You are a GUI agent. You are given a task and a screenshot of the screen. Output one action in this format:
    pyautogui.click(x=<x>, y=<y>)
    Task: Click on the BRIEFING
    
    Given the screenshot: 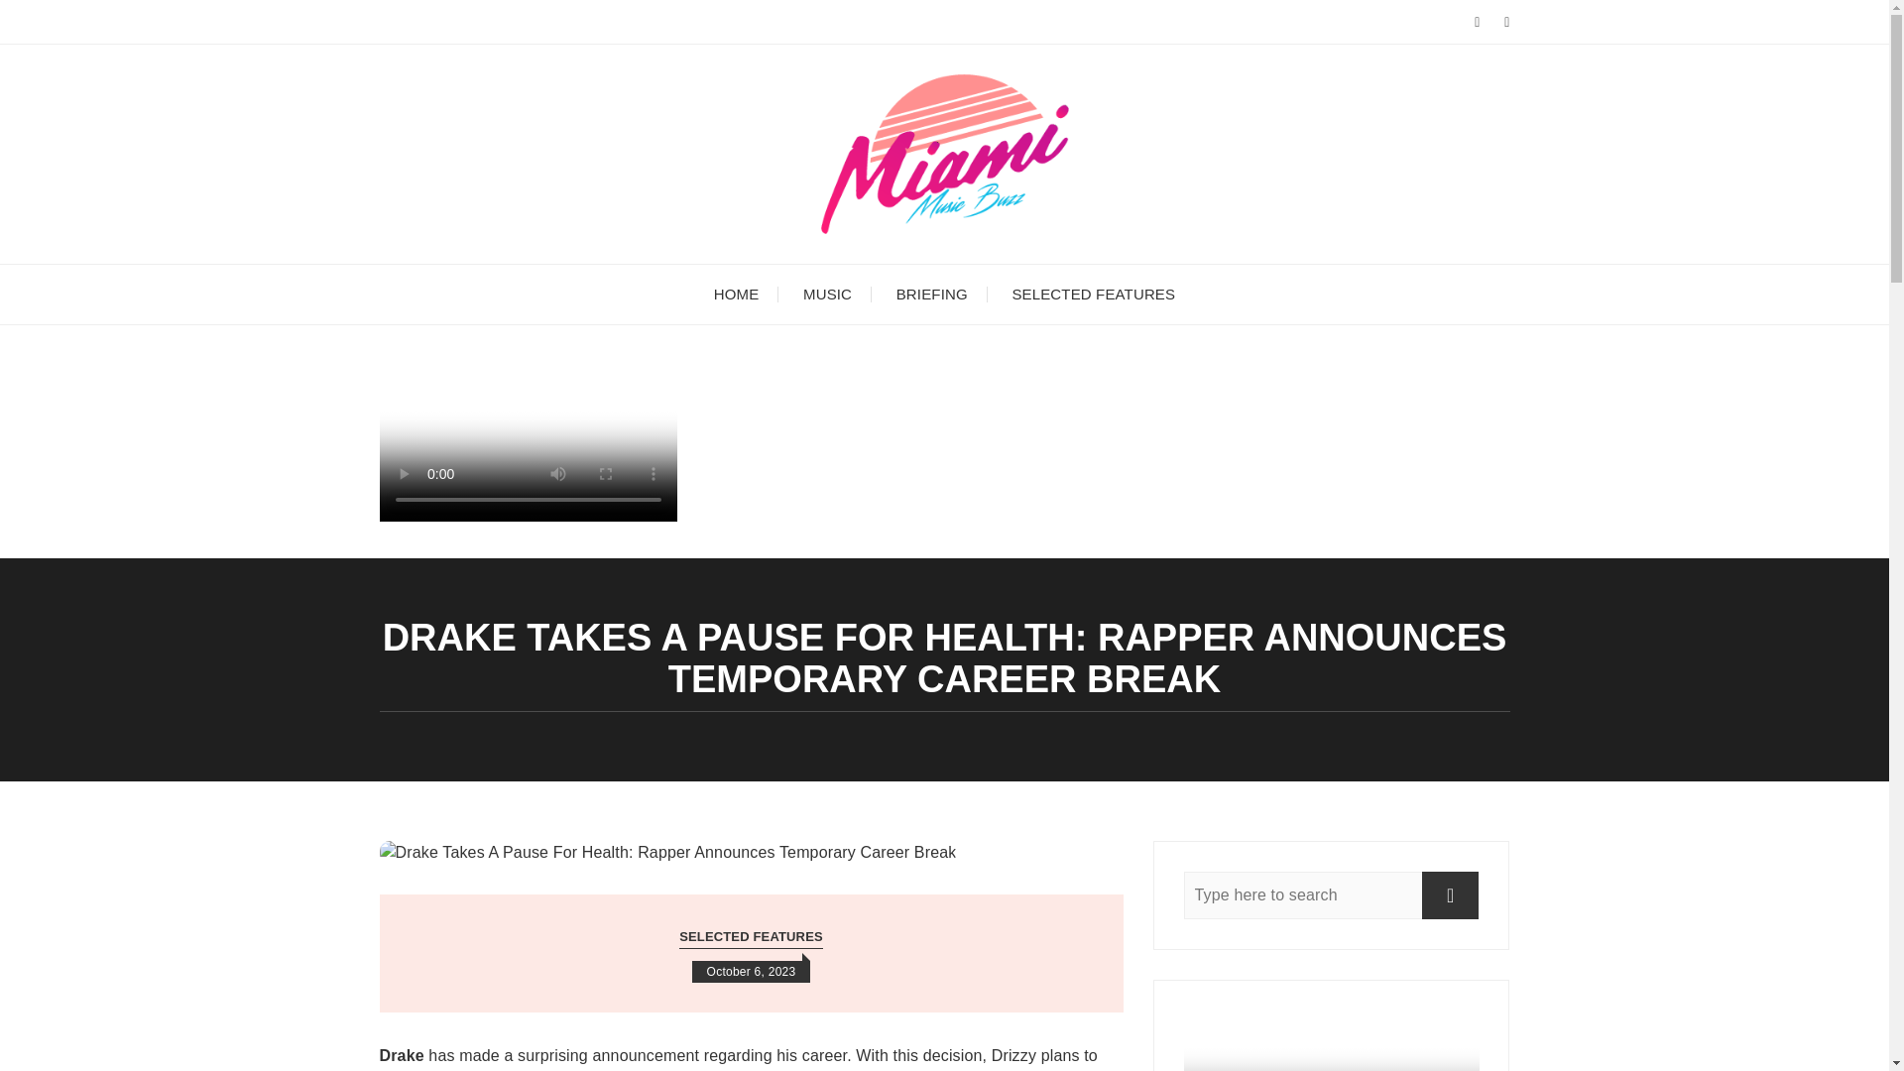 What is the action you would take?
    pyautogui.click(x=932, y=294)
    